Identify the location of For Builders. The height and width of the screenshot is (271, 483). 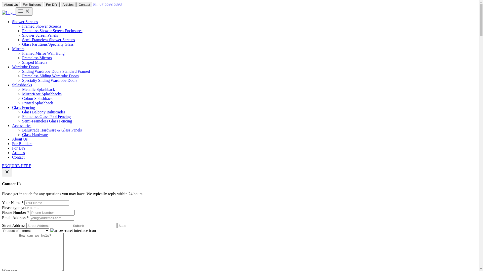
(32, 5).